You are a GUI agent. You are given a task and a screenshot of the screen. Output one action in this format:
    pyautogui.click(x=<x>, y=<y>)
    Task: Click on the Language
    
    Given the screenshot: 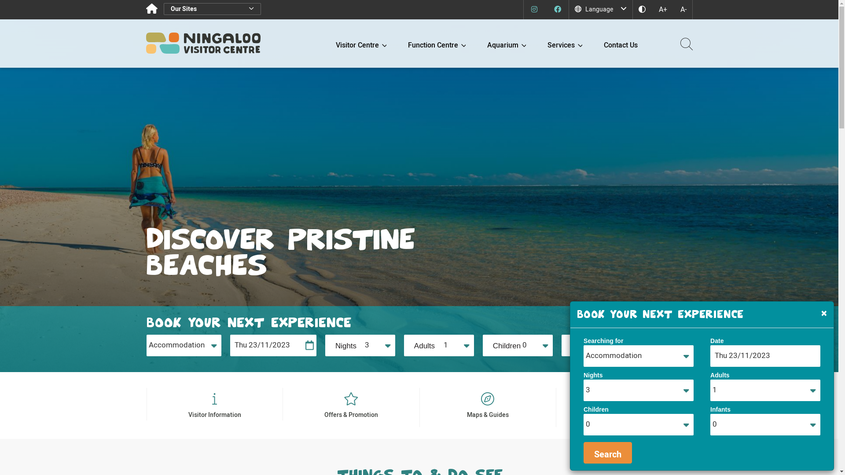 What is the action you would take?
    pyautogui.click(x=600, y=10)
    